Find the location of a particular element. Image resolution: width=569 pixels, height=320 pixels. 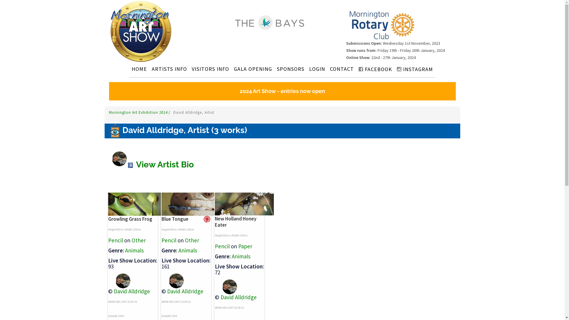

Best Mixed Media at The Mornington Art Exhibition 2014 is located at coordinates (207, 219).